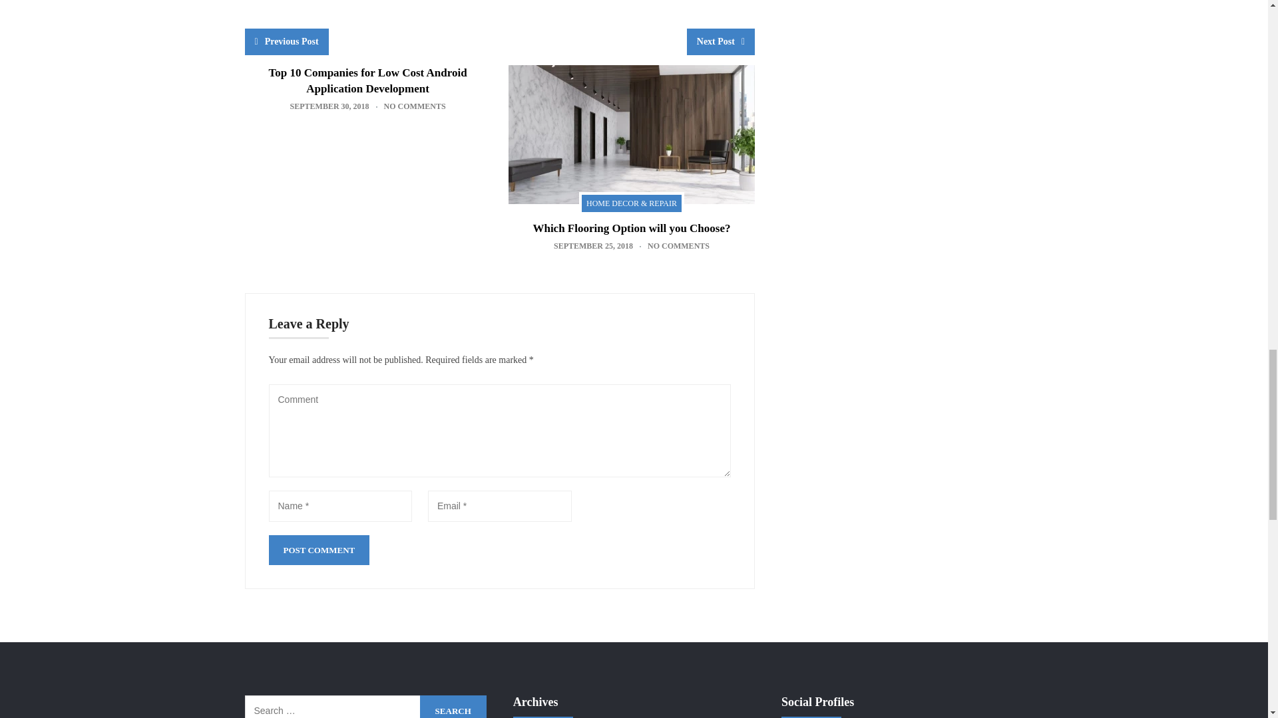  Describe the element at coordinates (286, 42) in the screenshot. I see `Previous Post` at that location.